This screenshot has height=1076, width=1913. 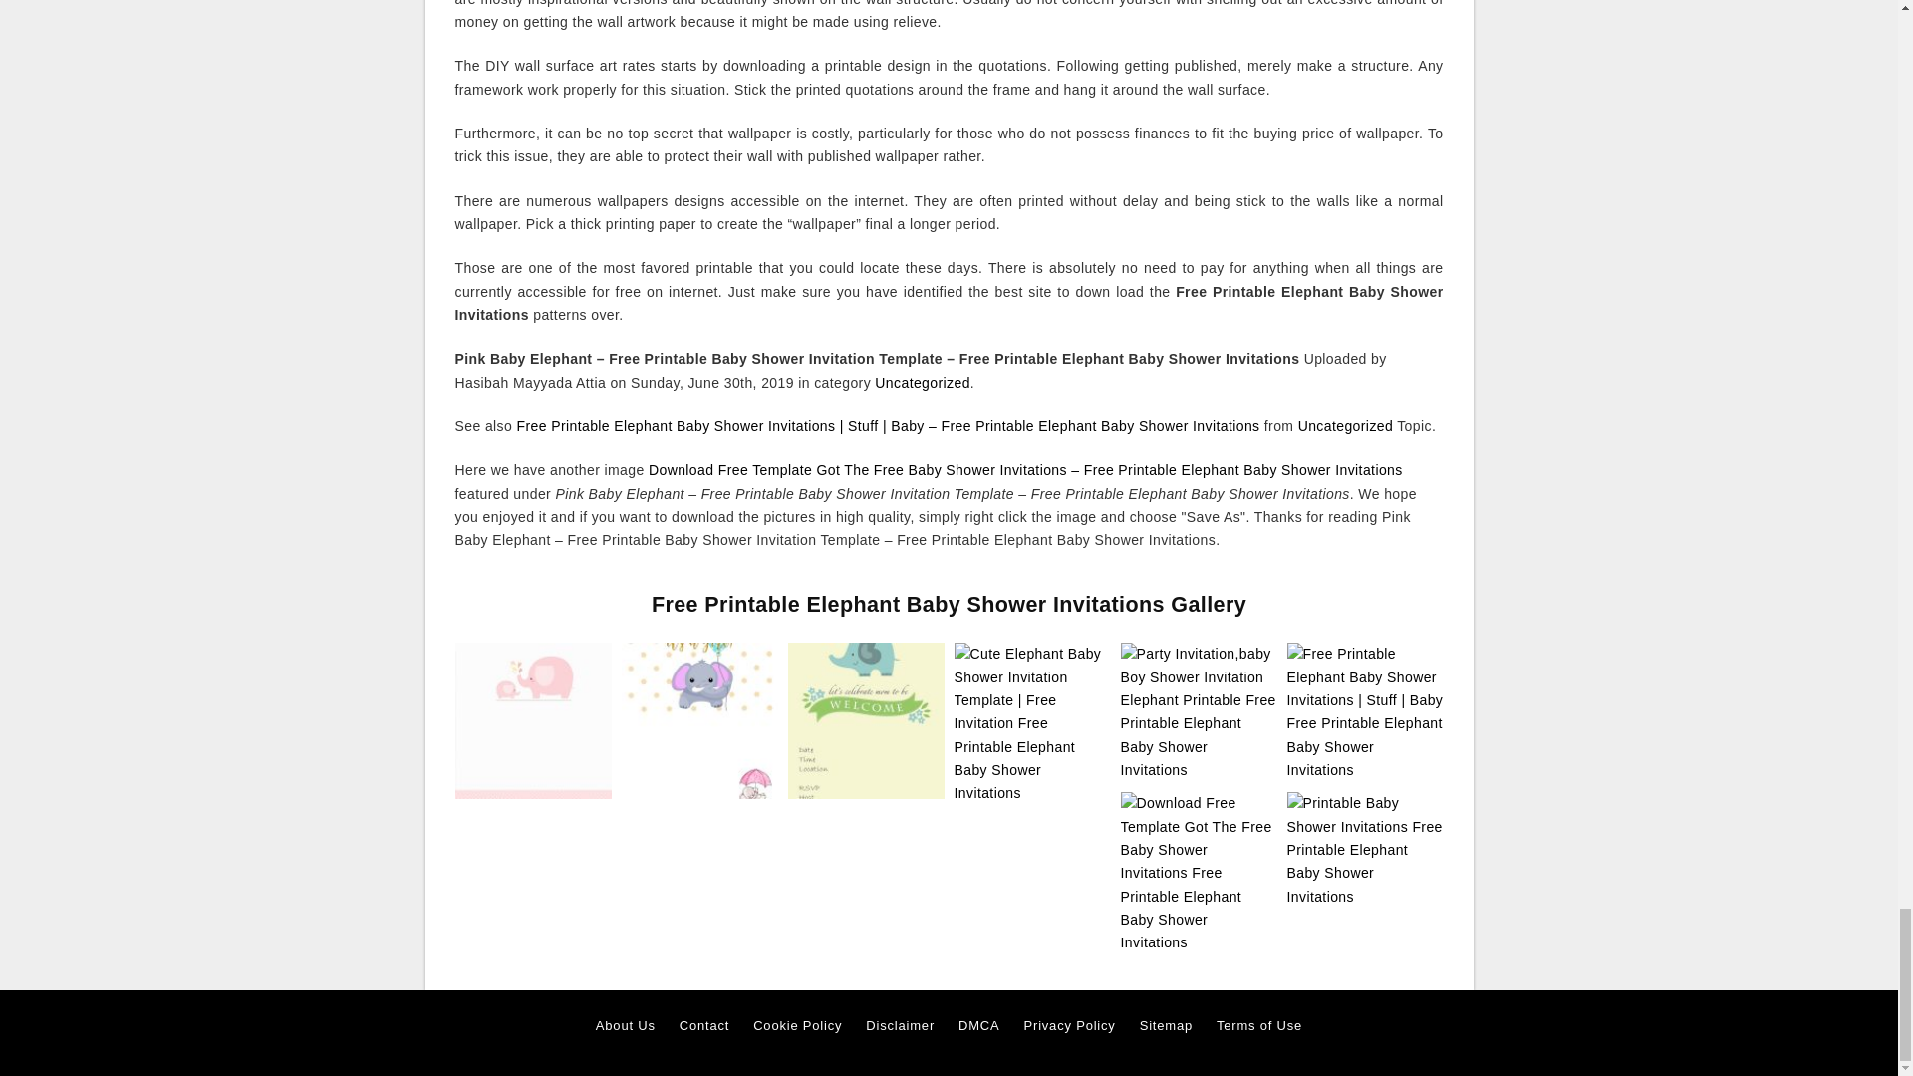 What do you see at coordinates (703, 1026) in the screenshot?
I see `Contact` at bounding box center [703, 1026].